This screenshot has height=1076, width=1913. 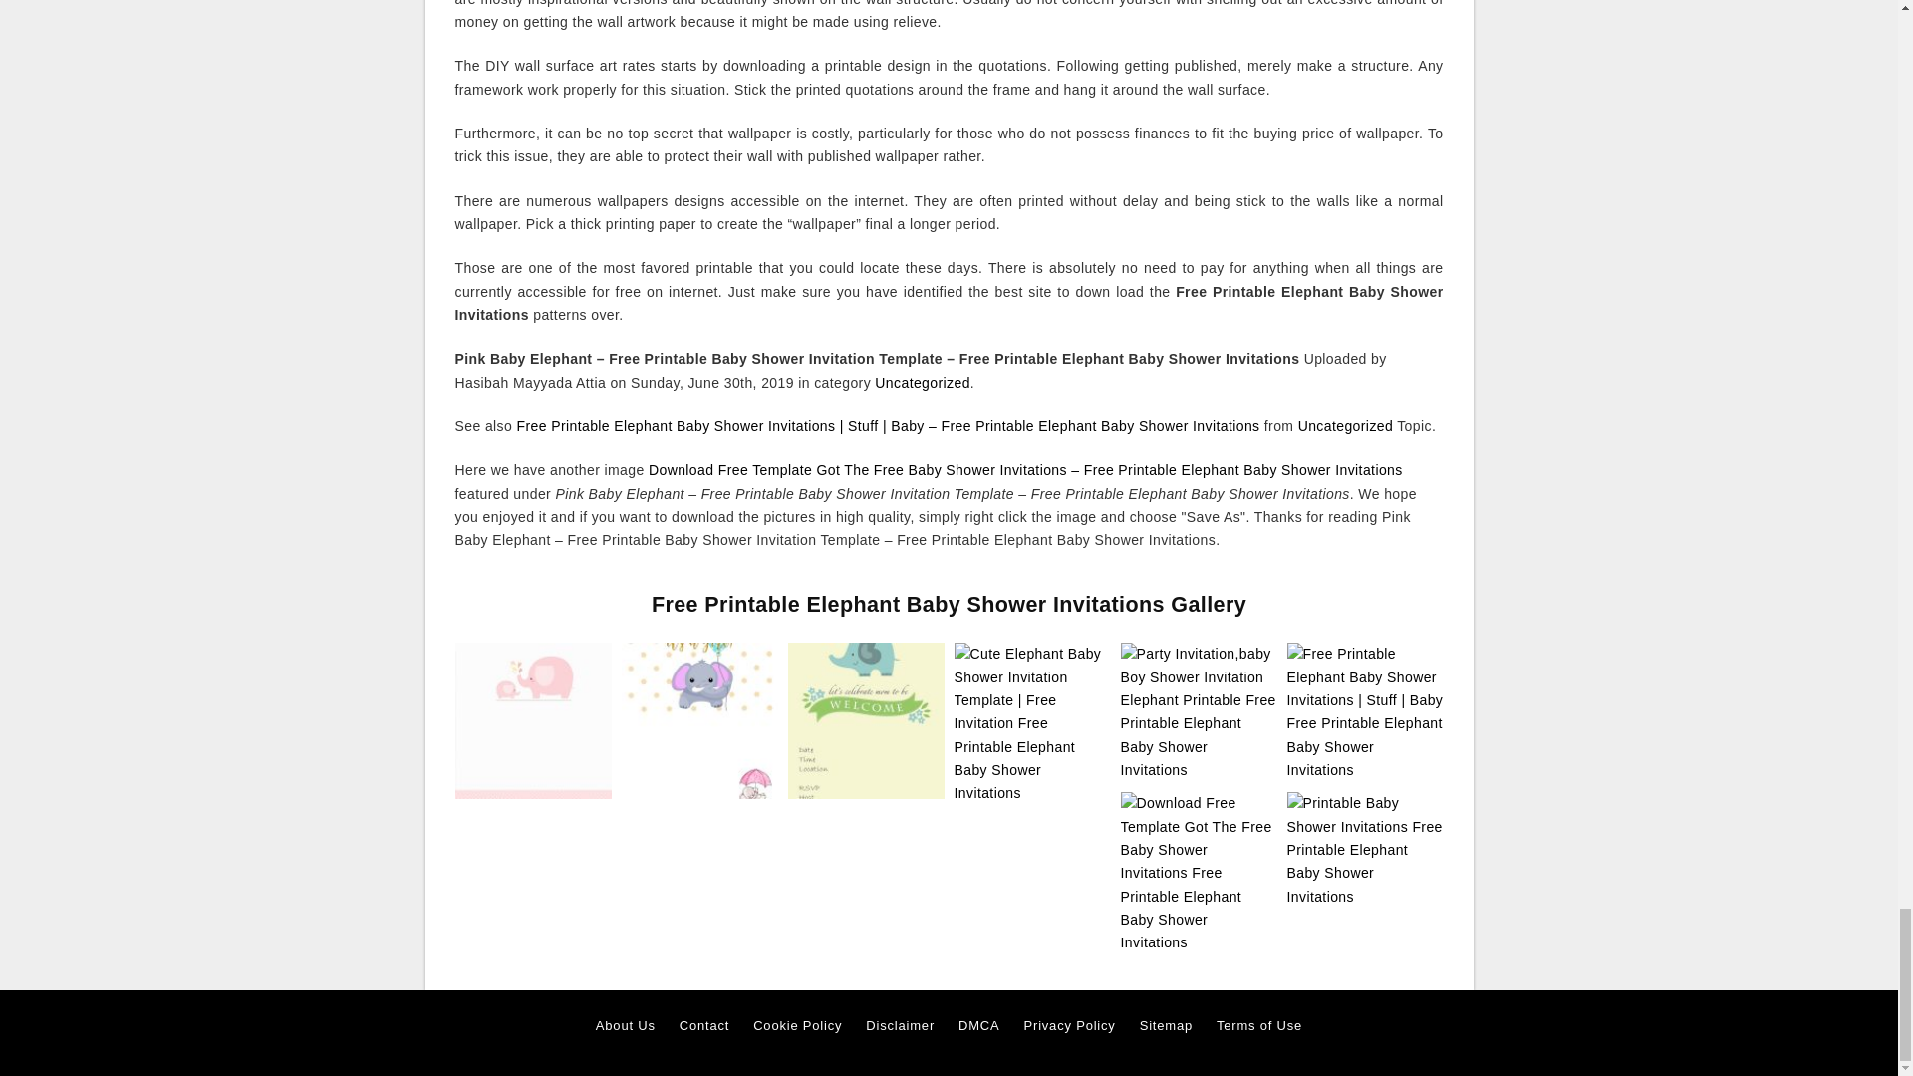 What do you see at coordinates (703, 1026) in the screenshot?
I see `Contact` at bounding box center [703, 1026].